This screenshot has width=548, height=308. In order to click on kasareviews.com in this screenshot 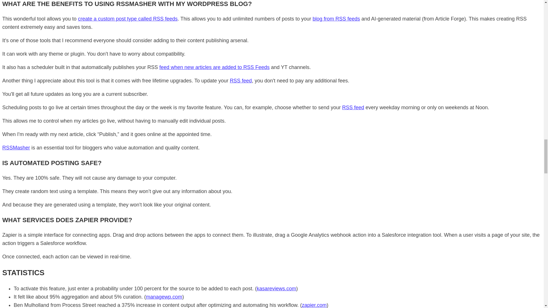, I will do `click(277, 289)`.